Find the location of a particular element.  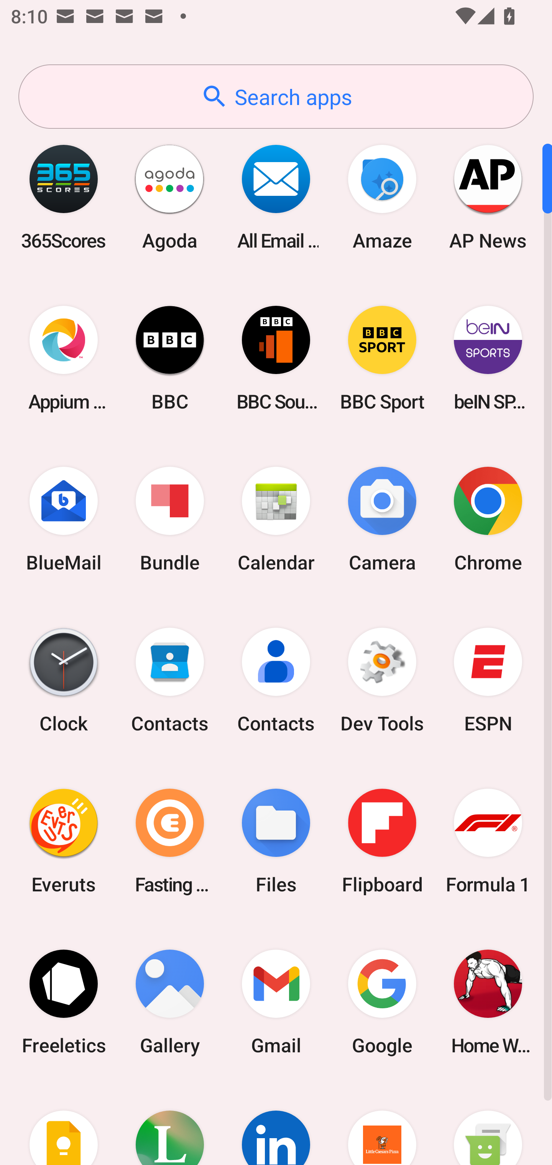

Chrome is located at coordinates (488, 520).